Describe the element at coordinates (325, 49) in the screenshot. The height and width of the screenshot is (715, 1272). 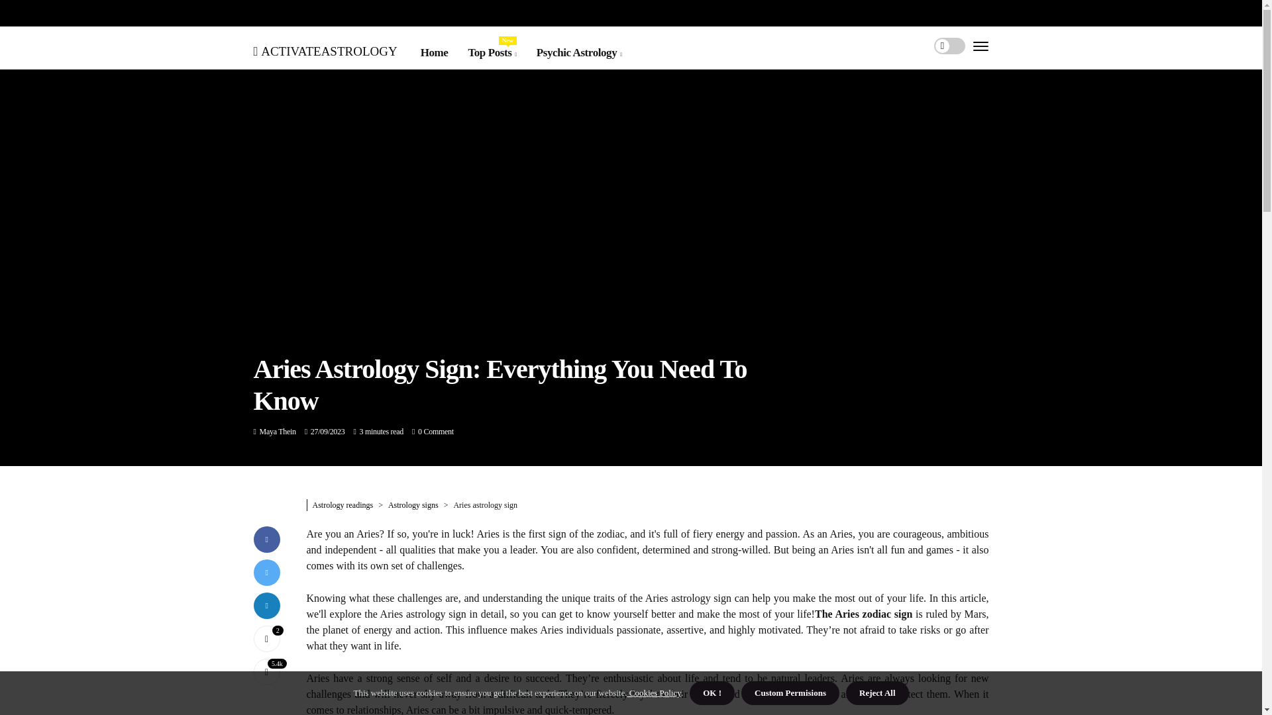
I see `activateastrology` at that location.